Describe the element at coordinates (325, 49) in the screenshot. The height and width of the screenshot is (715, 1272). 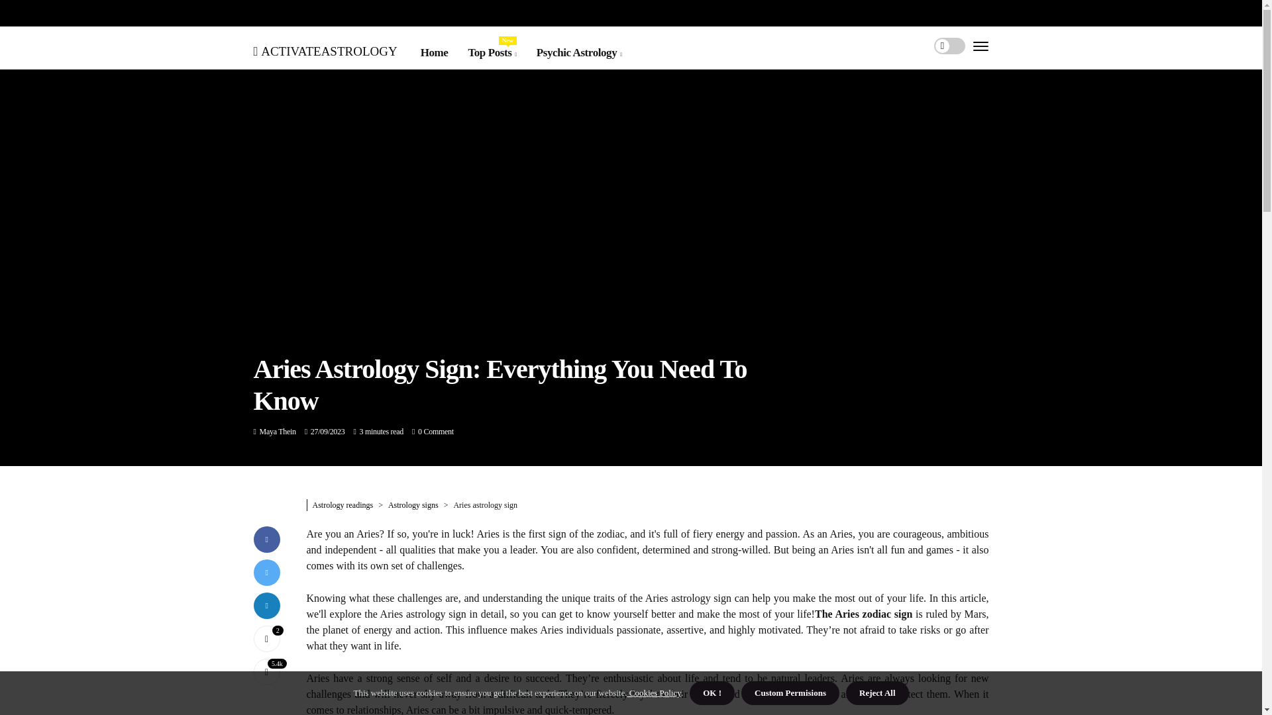
I see `activateastrology` at that location.